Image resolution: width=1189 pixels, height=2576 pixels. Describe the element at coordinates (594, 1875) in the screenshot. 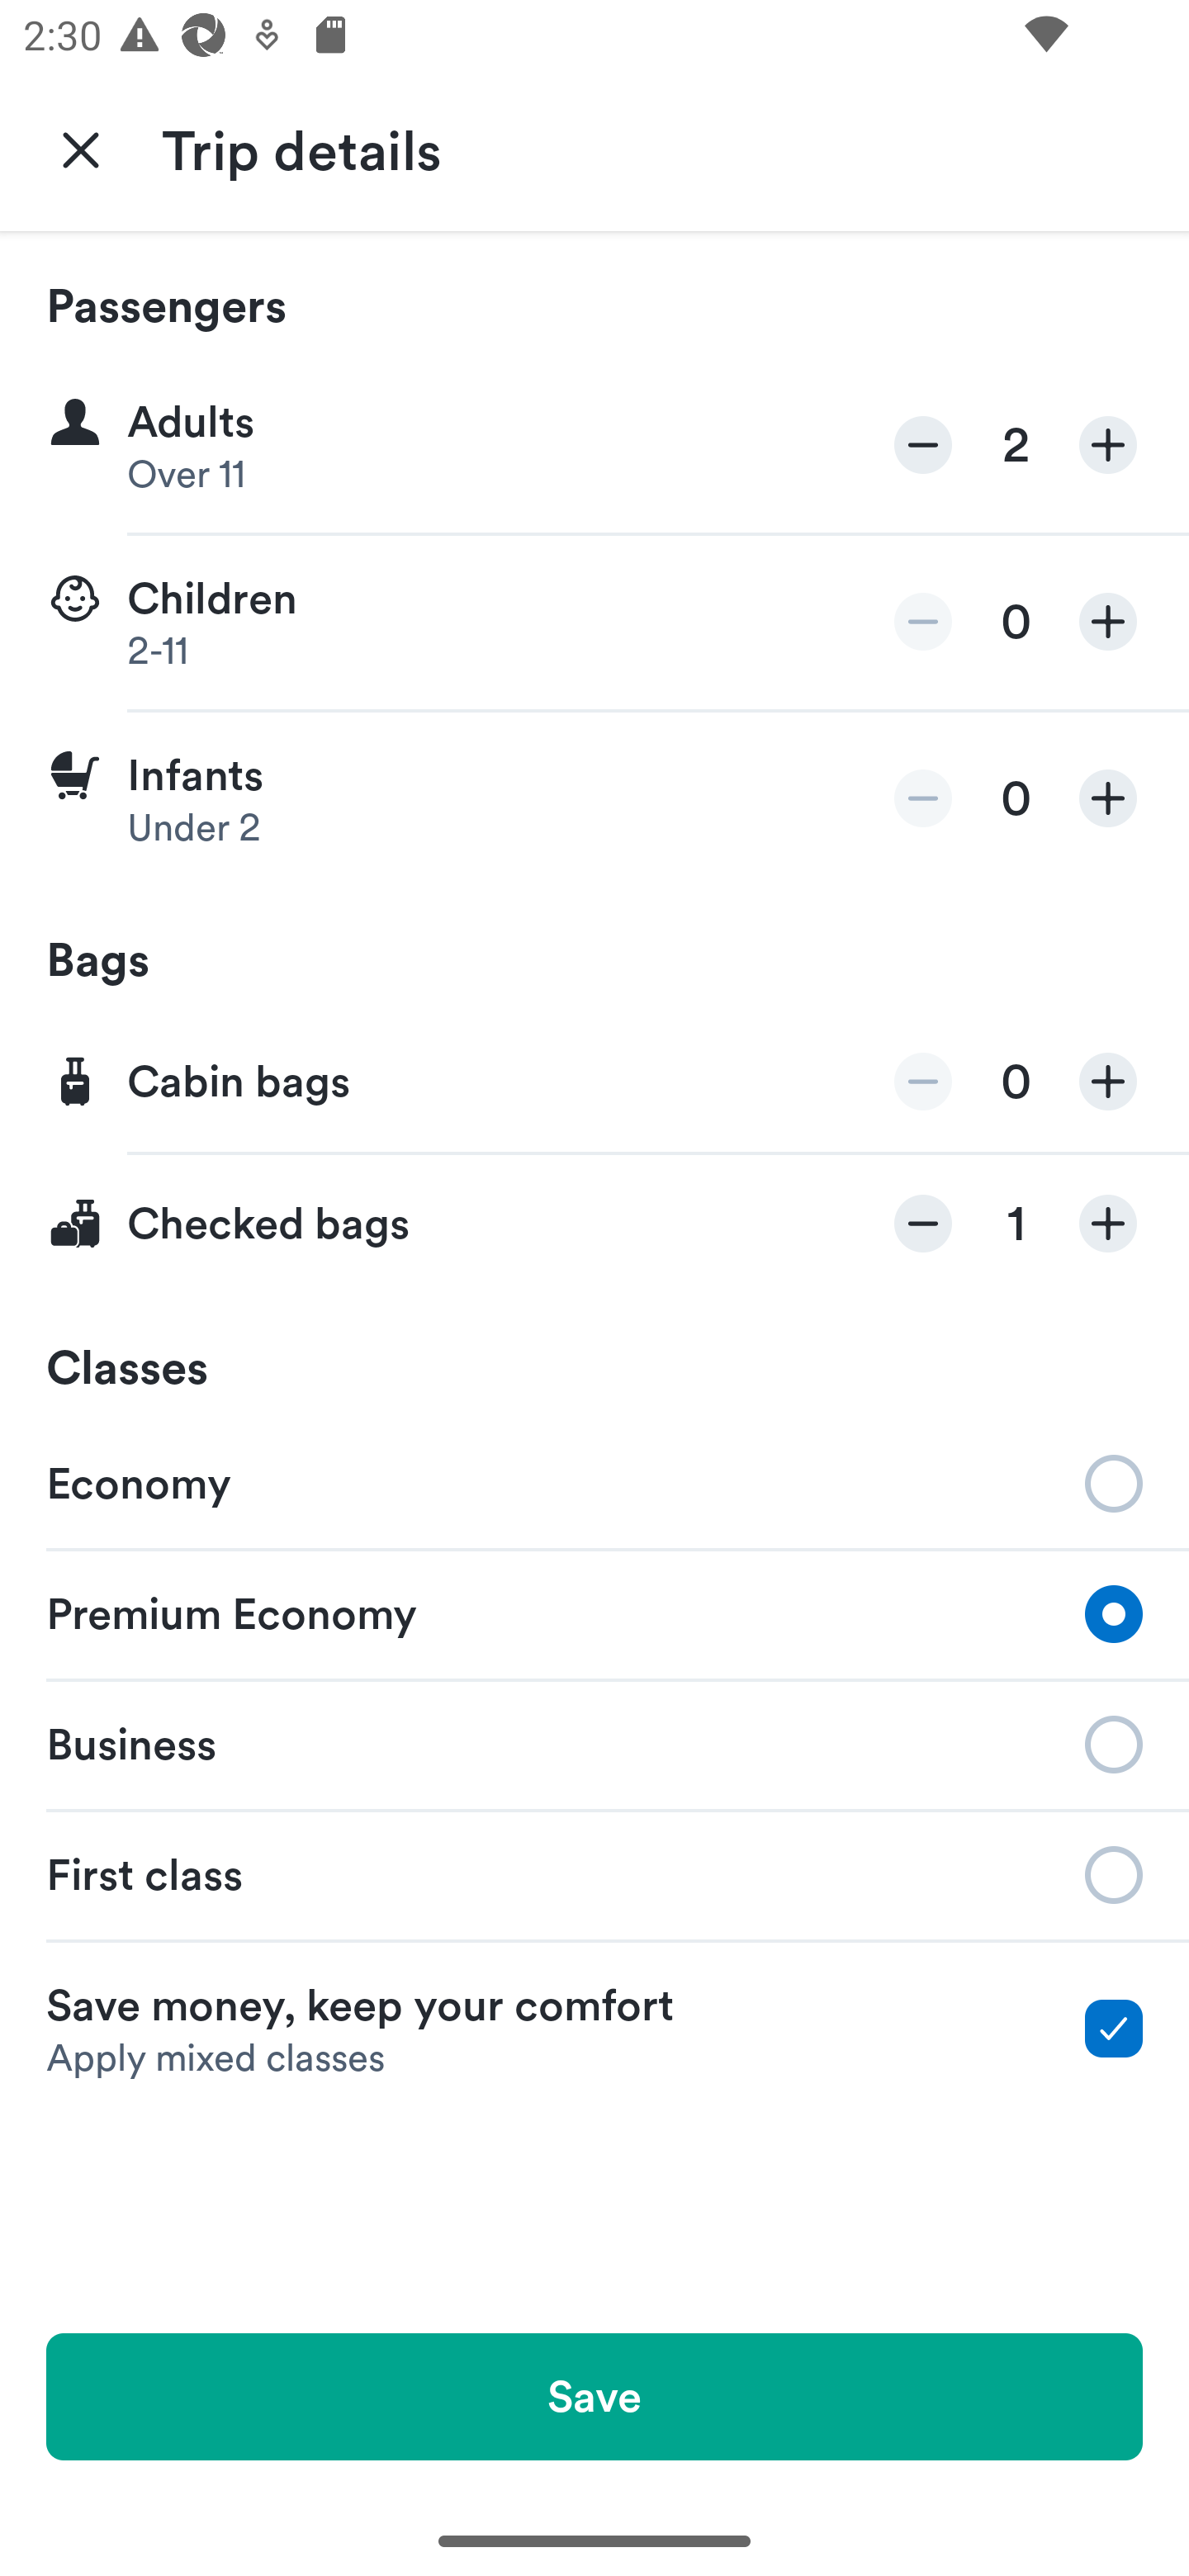

I see `First class` at that location.